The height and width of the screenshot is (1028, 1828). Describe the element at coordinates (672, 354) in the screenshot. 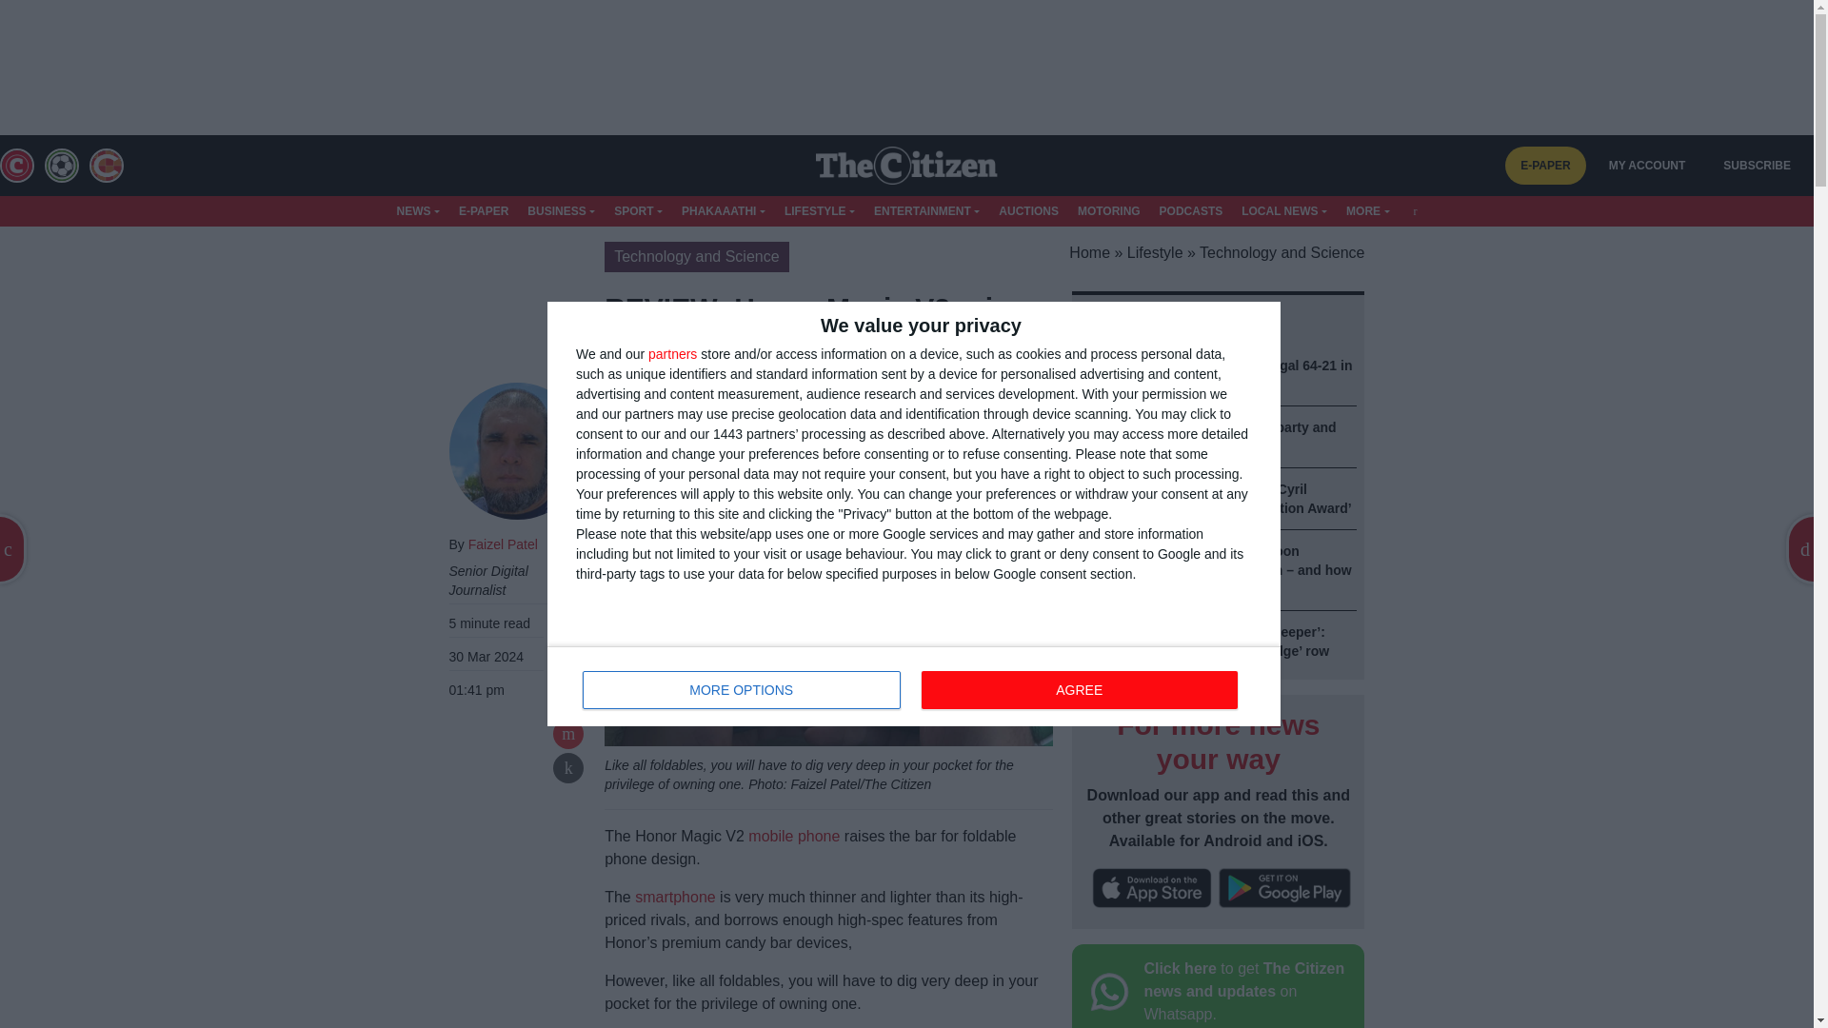

I see `MORE OPTIONS` at that location.